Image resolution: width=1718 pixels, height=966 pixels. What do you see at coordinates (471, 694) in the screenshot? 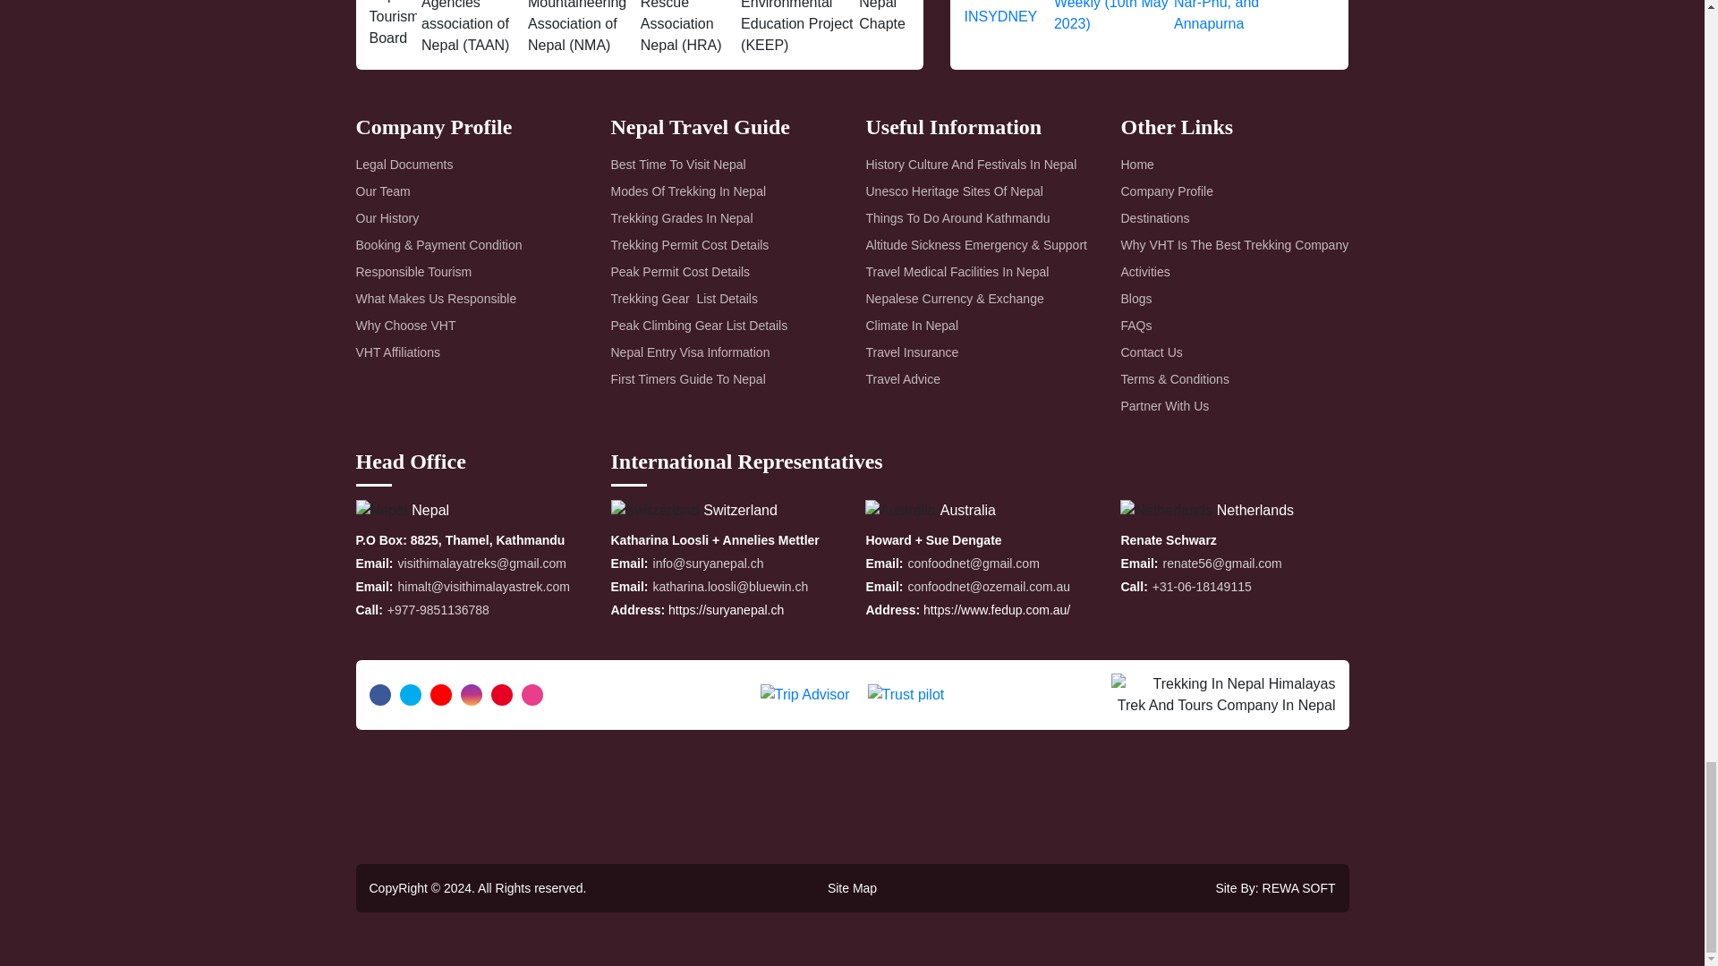
I see `Instagram` at bounding box center [471, 694].